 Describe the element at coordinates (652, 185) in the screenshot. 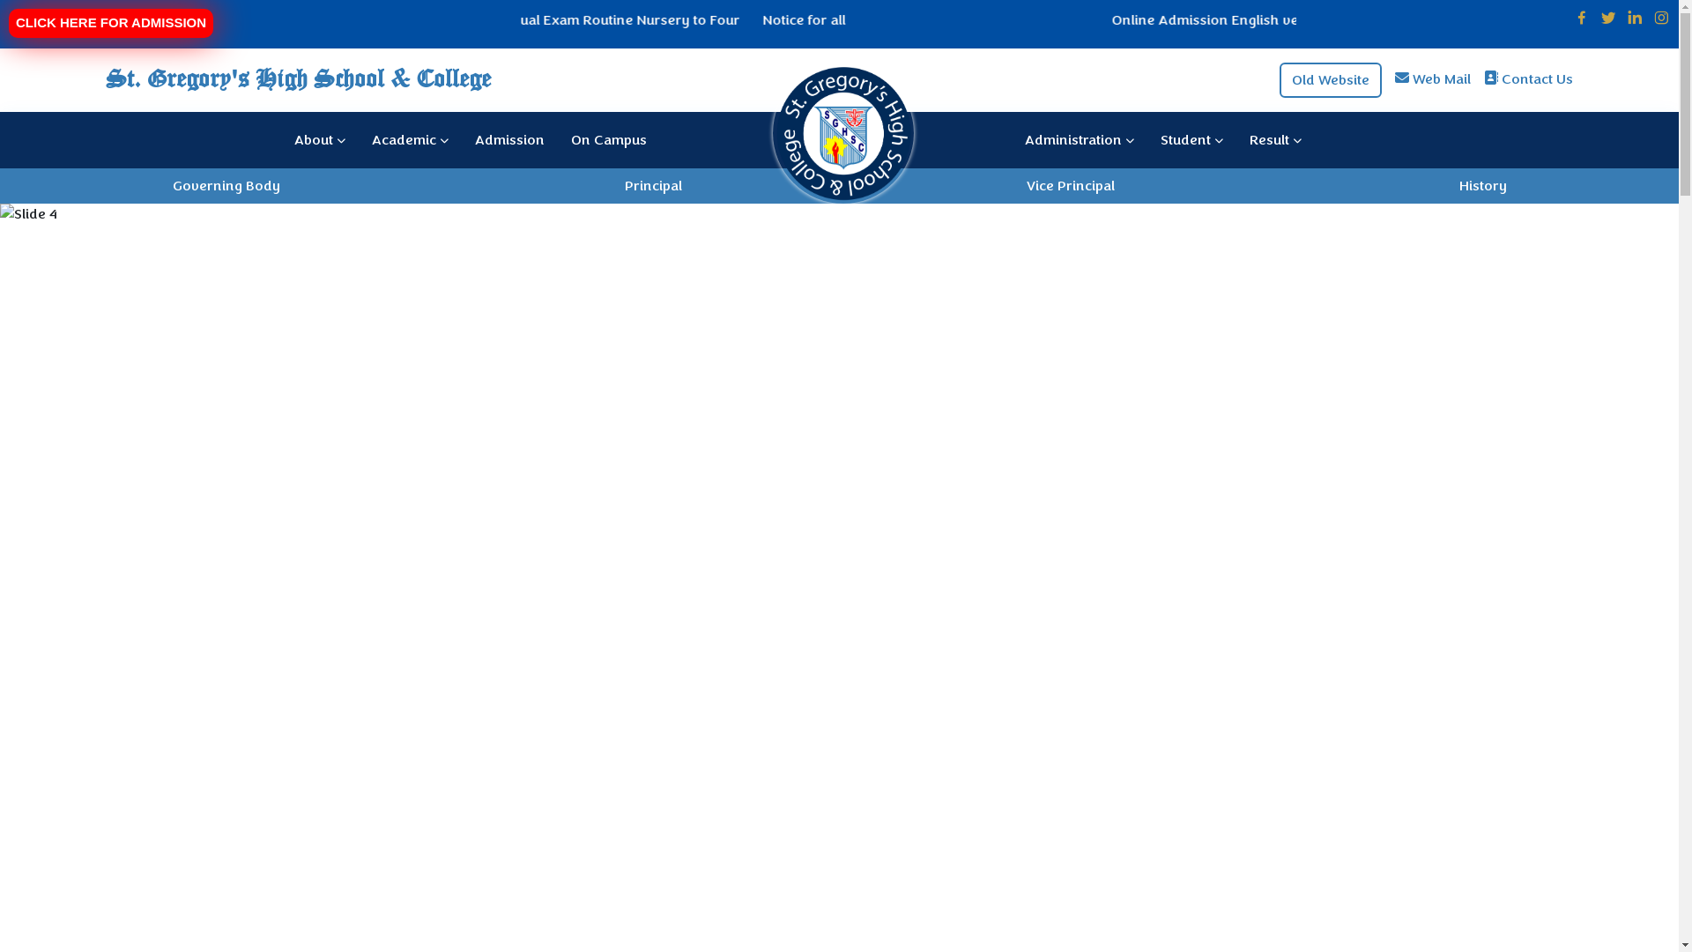

I see `Principal` at that location.